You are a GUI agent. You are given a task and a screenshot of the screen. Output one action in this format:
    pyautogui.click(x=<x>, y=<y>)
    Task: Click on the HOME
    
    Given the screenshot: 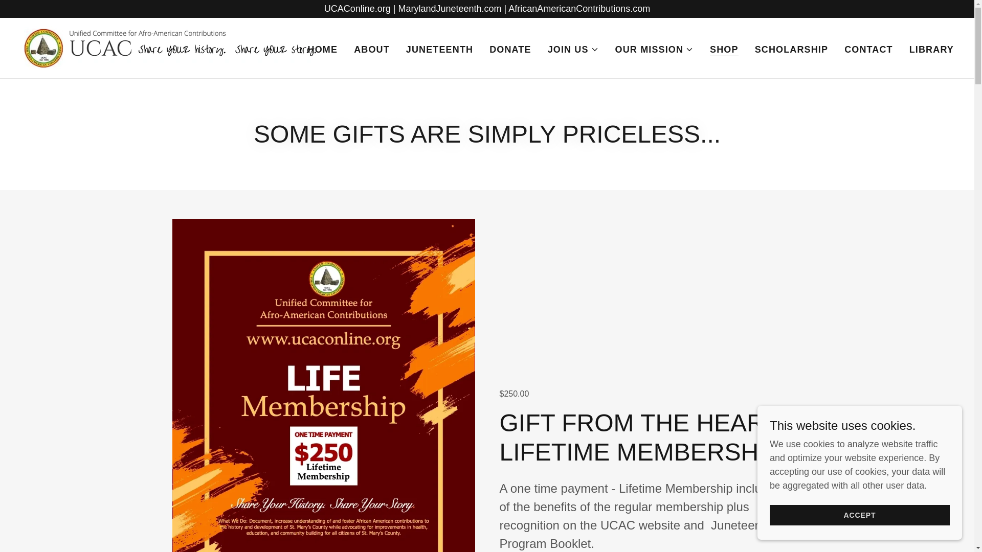 What is the action you would take?
    pyautogui.click(x=322, y=49)
    